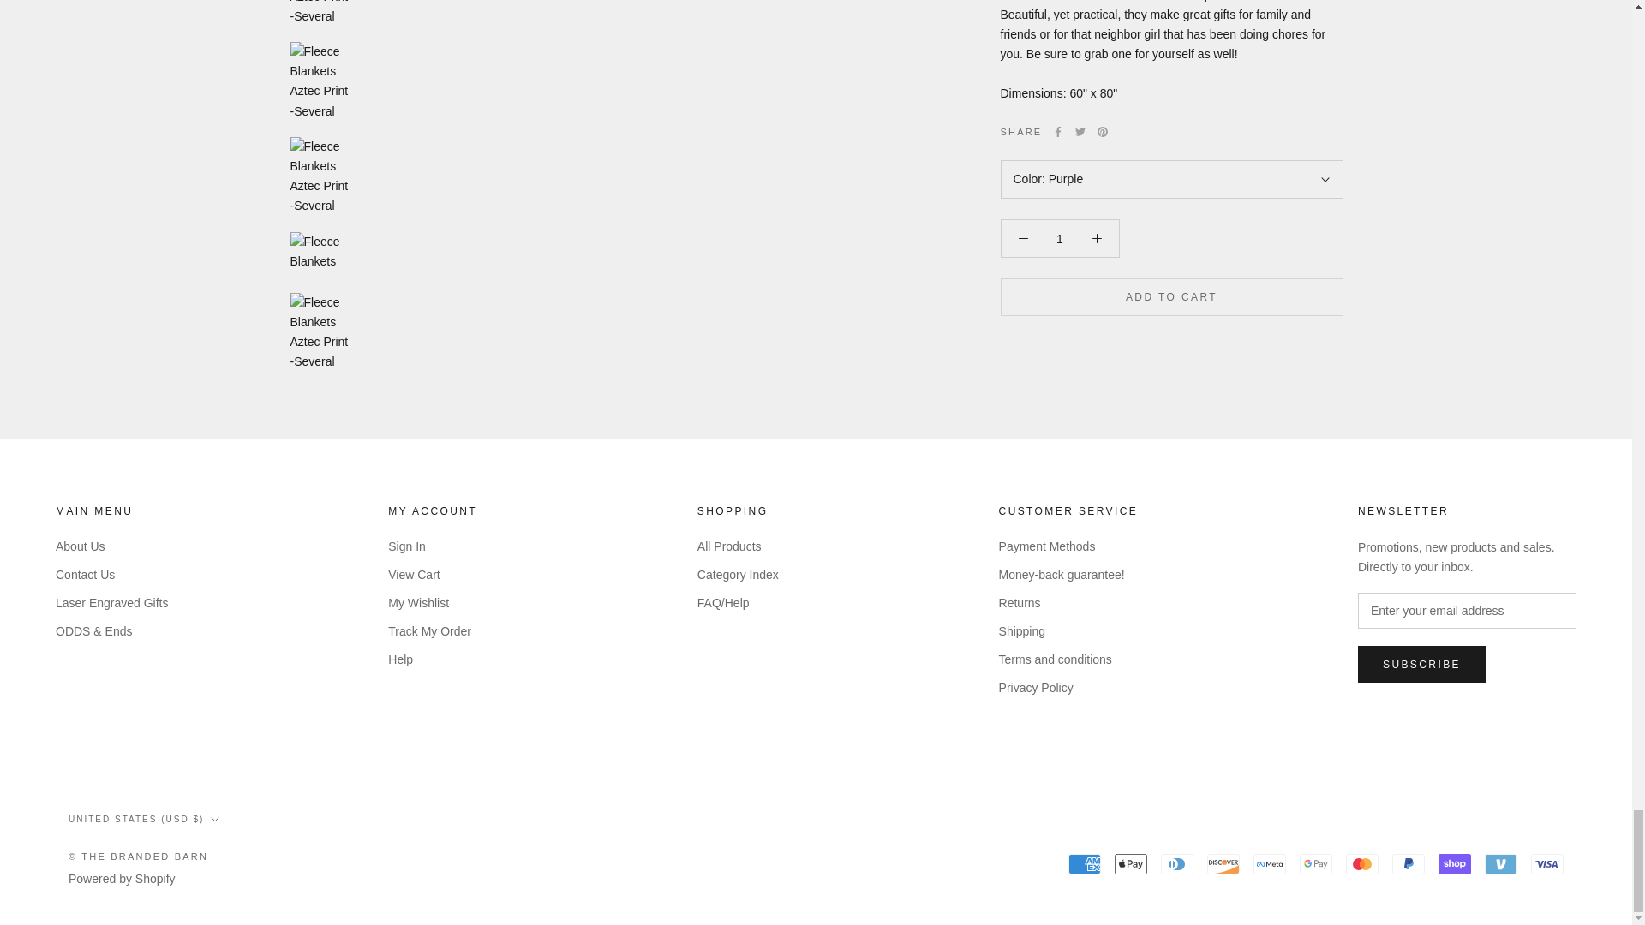 The image size is (1645, 925). What do you see at coordinates (1501, 863) in the screenshot?
I see `Venmo` at bounding box center [1501, 863].